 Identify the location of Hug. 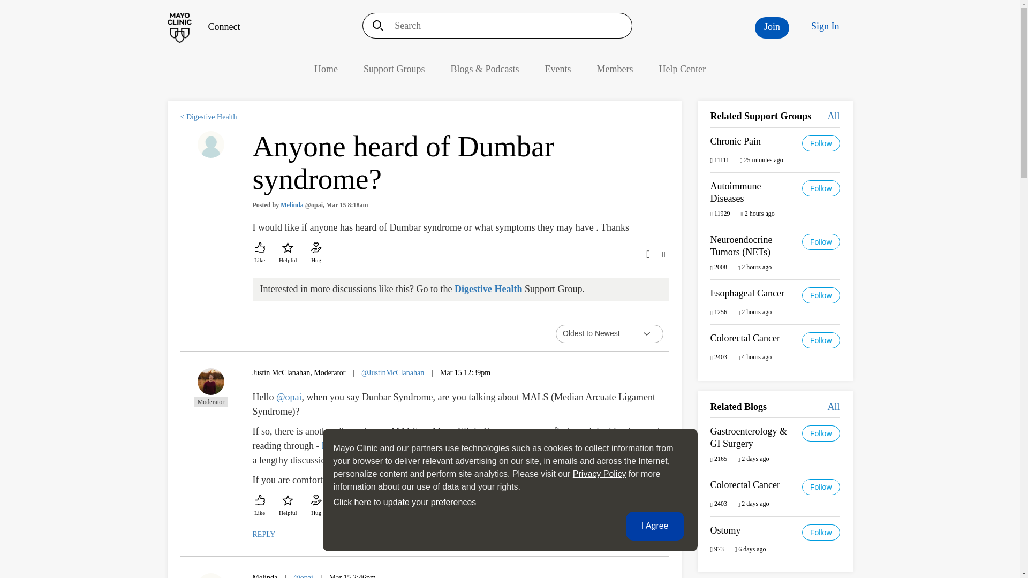
(316, 253).